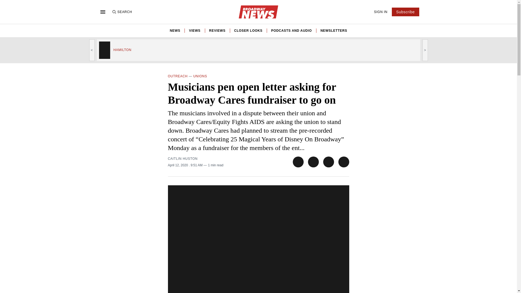  I want to click on REVIEWS, so click(217, 30).